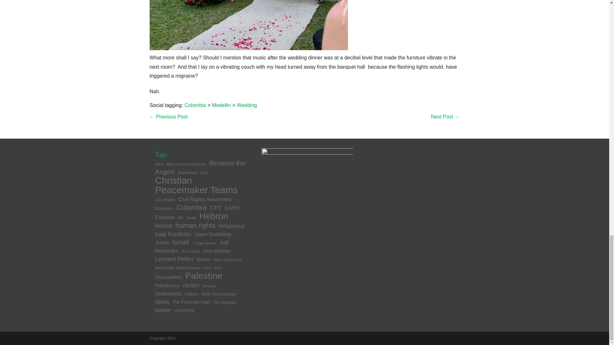 The image size is (614, 345). I want to click on human rights, so click(195, 226).